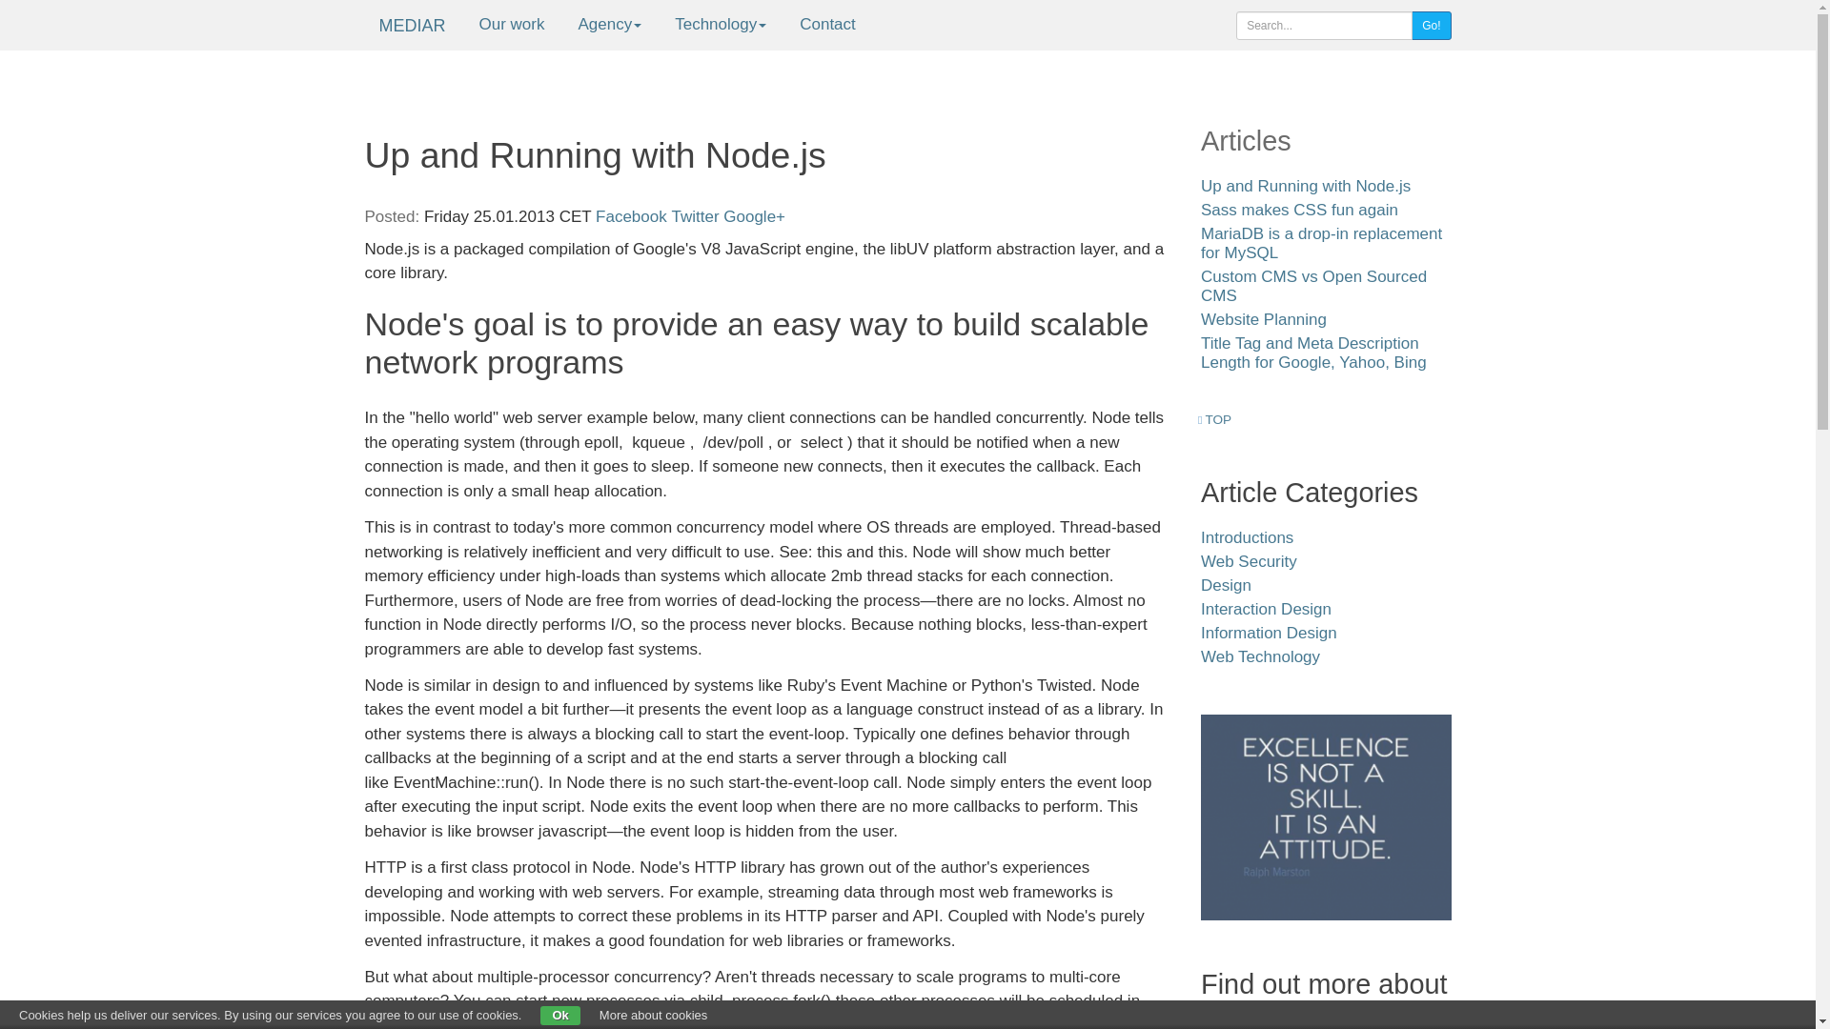 The width and height of the screenshot is (1830, 1029). I want to click on Go!, so click(1431, 25).